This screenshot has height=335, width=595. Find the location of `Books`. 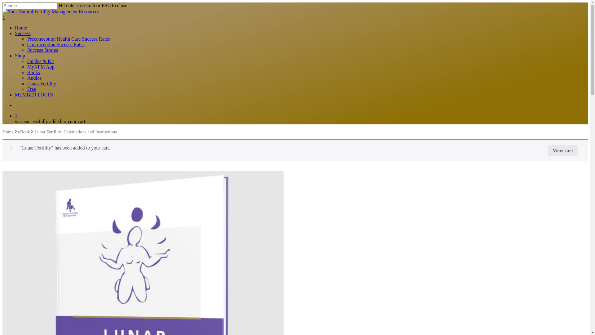

Books is located at coordinates (33, 73).